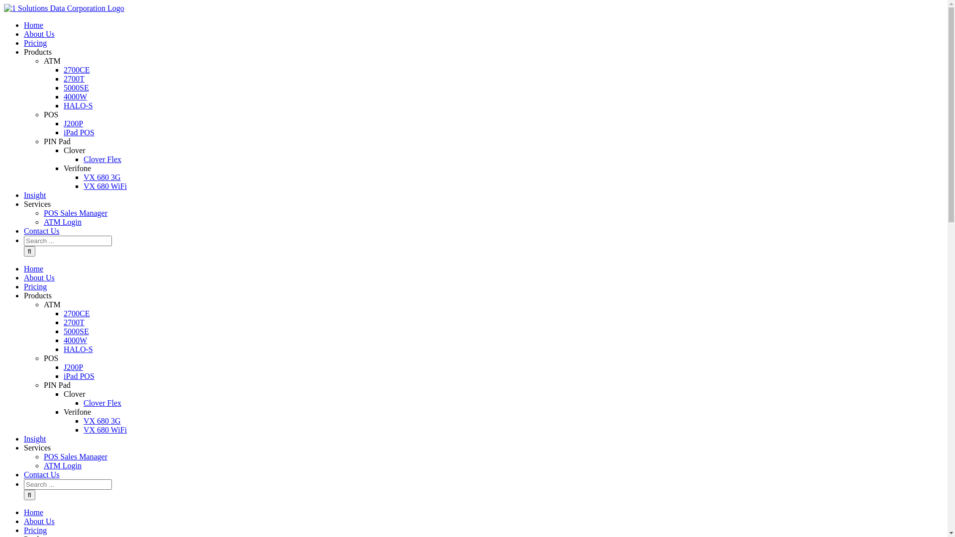 This screenshot has height=537, width=955. Describe the element at coordinates (38, 295) in the screenshot. I see `Products` at that location.